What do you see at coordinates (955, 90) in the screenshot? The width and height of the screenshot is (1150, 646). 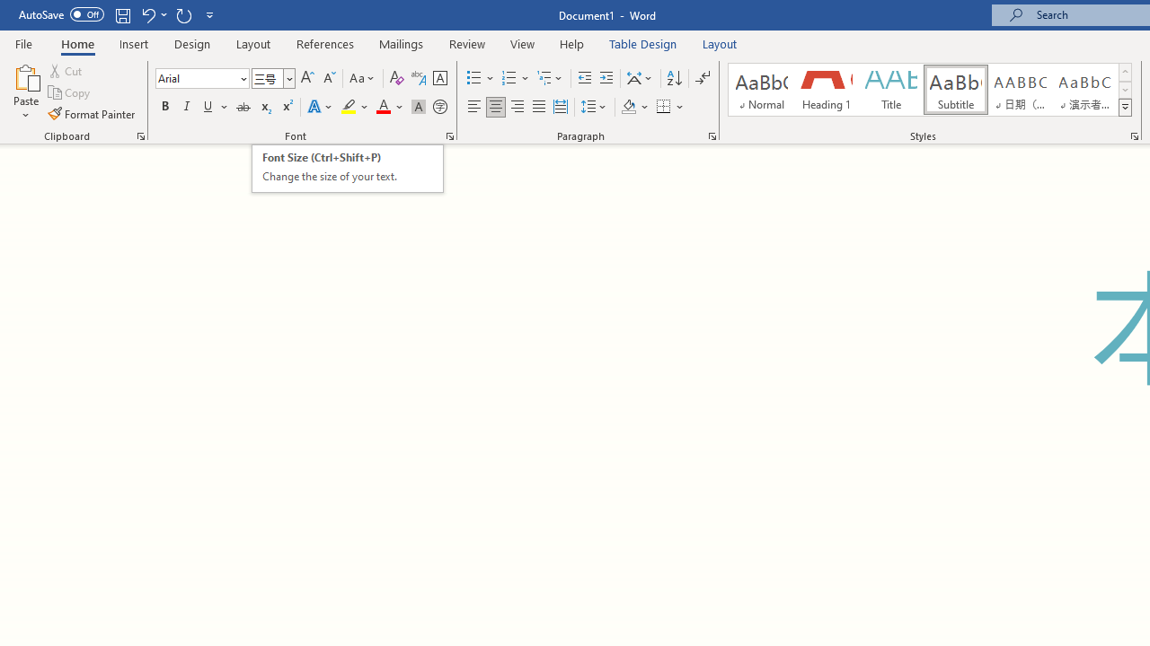 I see `Subtitle` at bounding box center [955, 90].